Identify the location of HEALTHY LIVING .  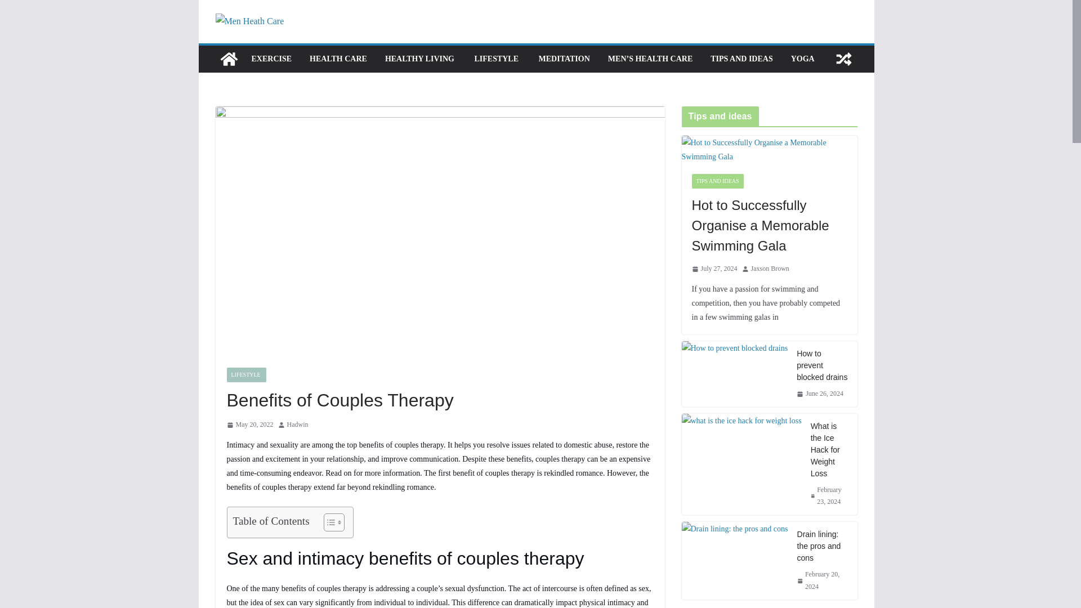
(420, 59).